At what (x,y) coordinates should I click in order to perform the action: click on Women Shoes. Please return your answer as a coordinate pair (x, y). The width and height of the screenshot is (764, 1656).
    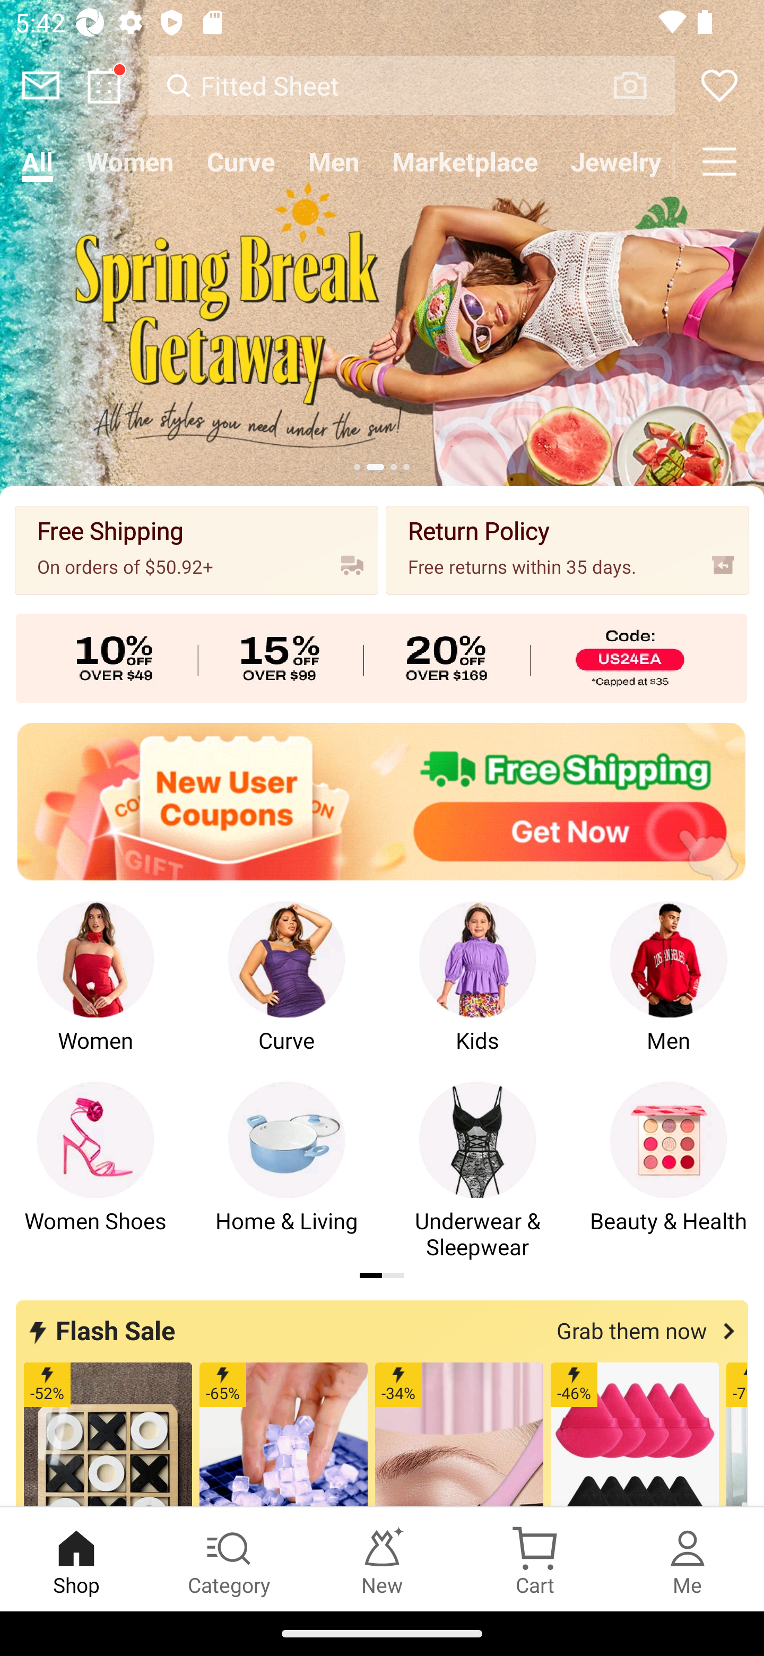
    Looking at the image, I should click on (95, 1171).